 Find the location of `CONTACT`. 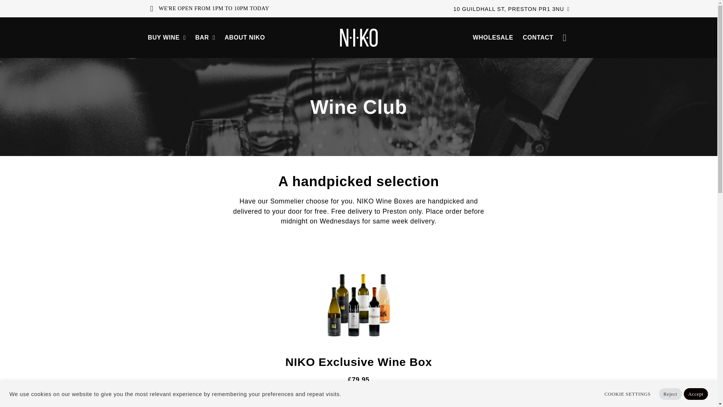

CONTACT is located at coordinates (542, 38).